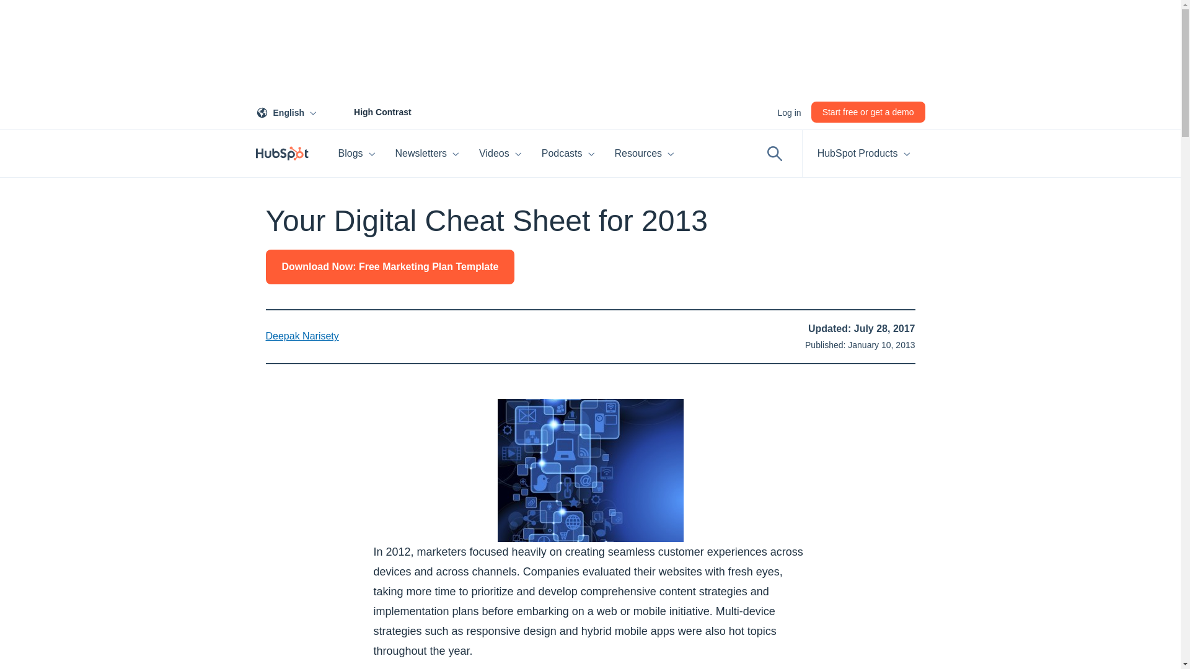 The height and width of the screenshot is (669, 1190). Describe the element at coordinates (590, 470) in the screenshot. I see `digital-cheat-sheet` at that location.